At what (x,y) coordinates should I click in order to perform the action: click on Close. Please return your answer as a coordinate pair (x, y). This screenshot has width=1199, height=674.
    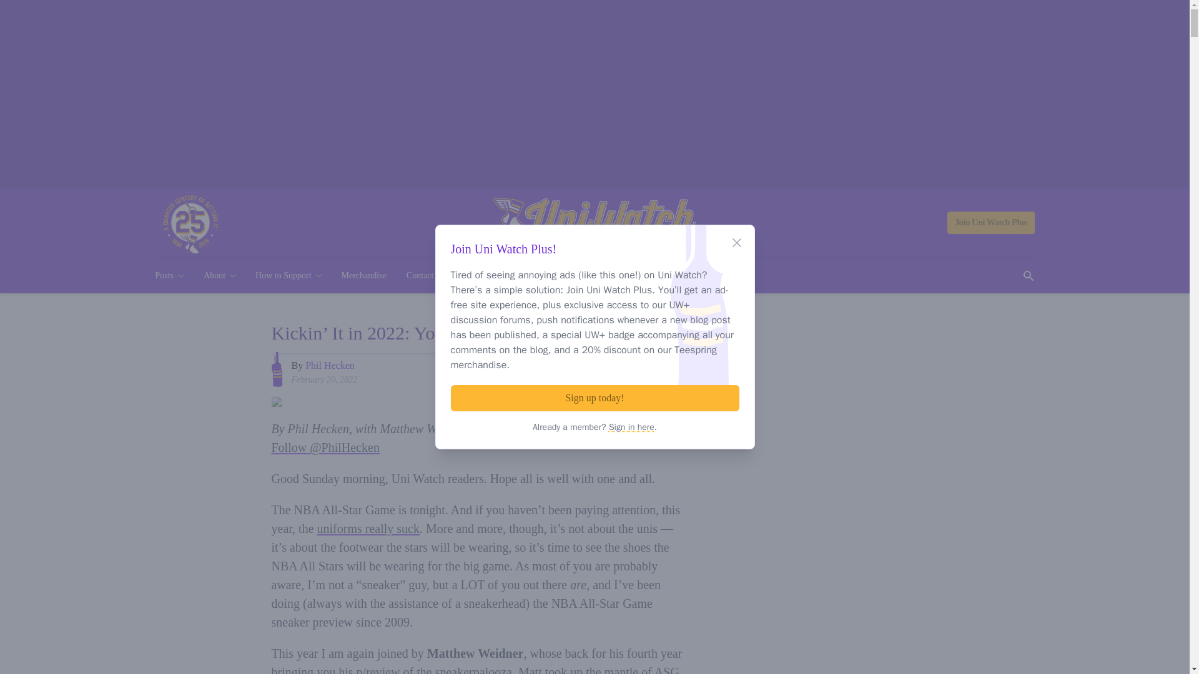
    Looking at the image, I should click on (737, 242).